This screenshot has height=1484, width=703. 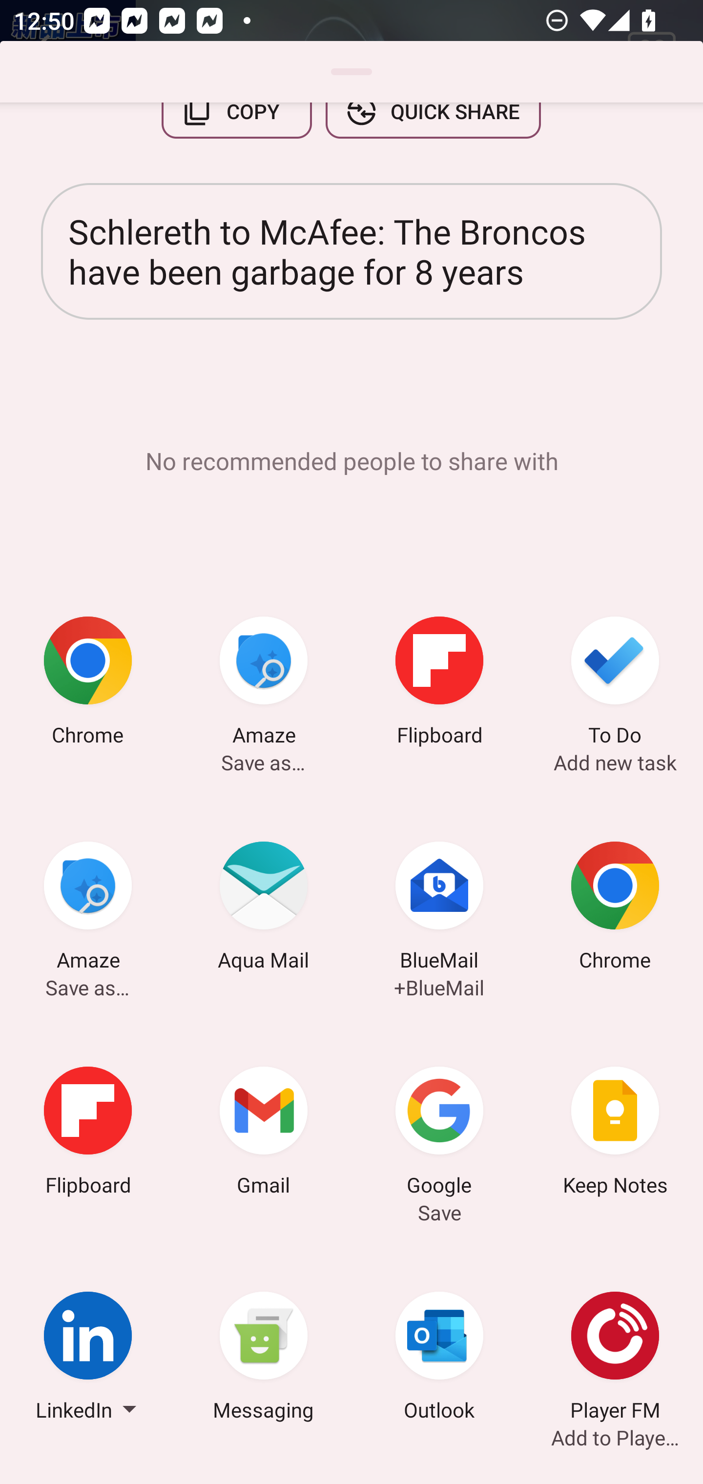 What do you see at coordinates (264, 909) in the screenshot?
I see `Aqua Mail` at bounding box center [264, 909].